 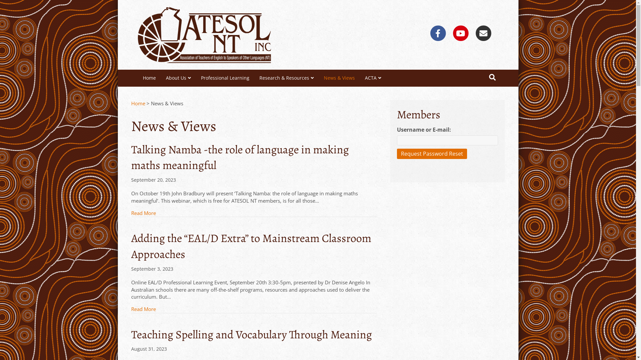 What do you see at coordinates (373, 78) in the screenshot?
I see `ACTA` at bounding box center [373, 78].